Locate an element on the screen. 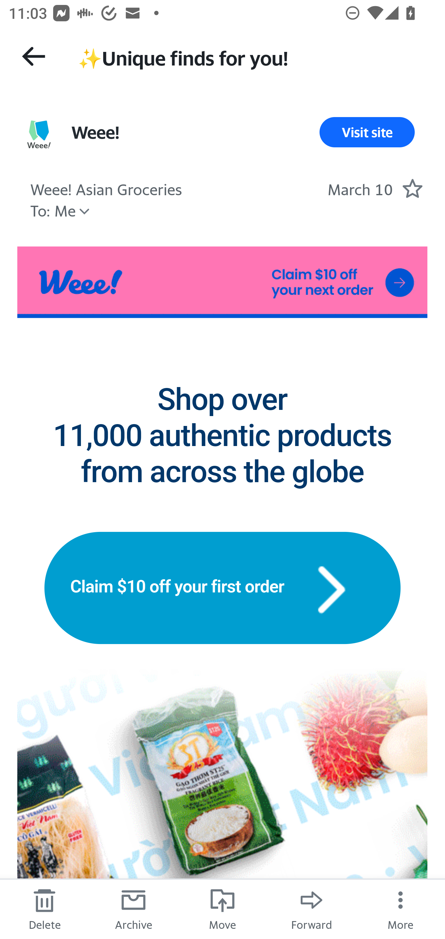 The height and width of the screenshot is (939, 445). Back is located at coordinates (33, 56).